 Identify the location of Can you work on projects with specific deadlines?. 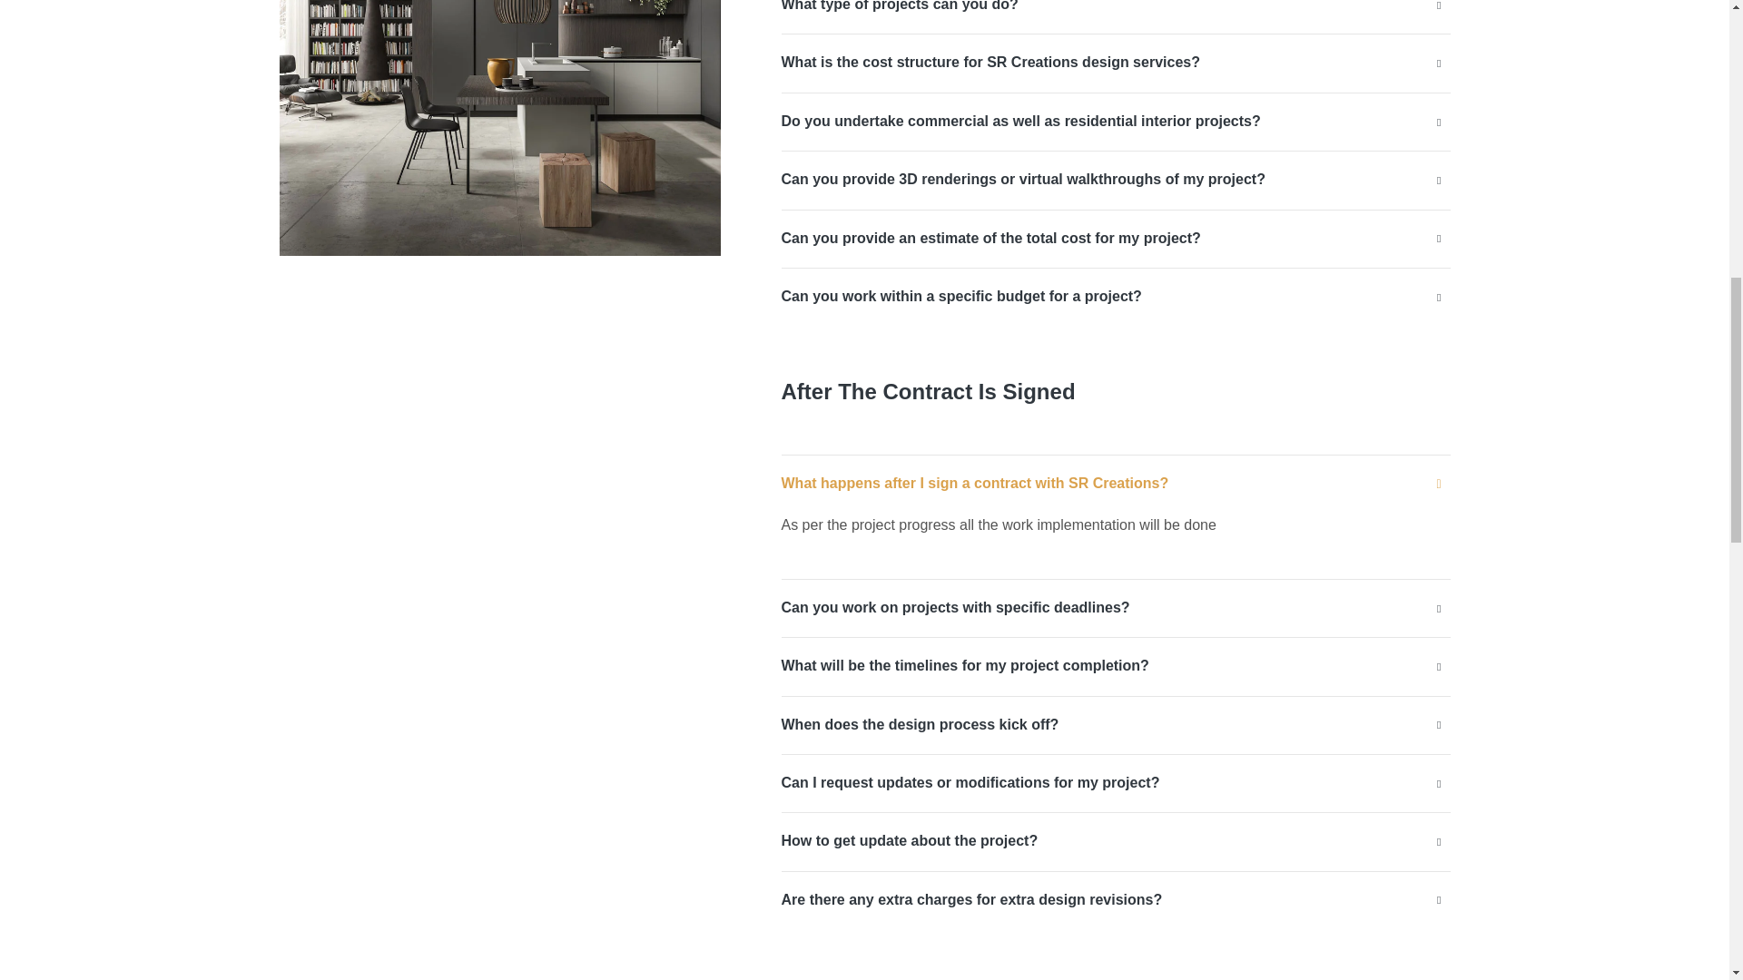
(955, 608).